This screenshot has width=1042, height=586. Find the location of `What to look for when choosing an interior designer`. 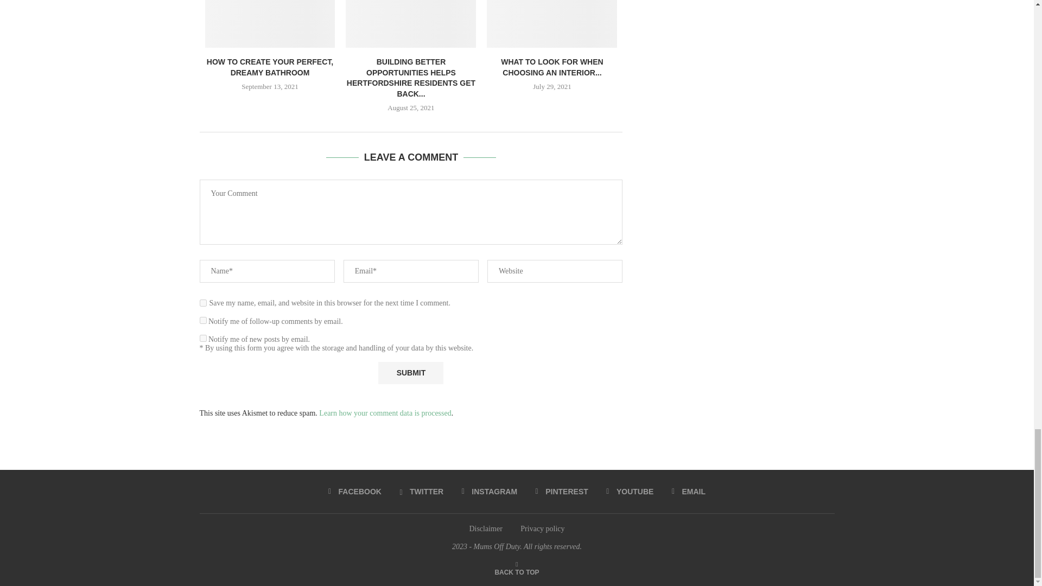

What to look for when choosing an interior designer is located at coordinates (551, 24).